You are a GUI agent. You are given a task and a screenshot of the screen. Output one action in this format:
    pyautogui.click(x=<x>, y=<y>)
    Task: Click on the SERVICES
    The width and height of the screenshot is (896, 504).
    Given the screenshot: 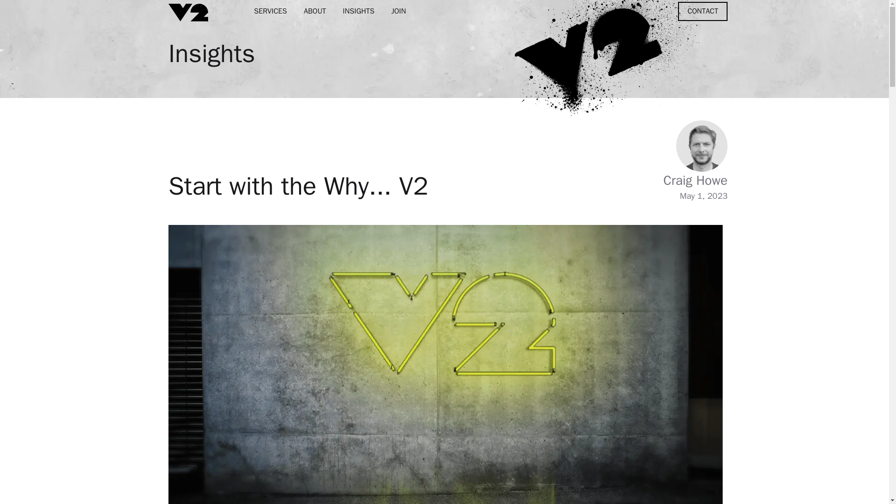 What is the action you would take?
    pyautogui.click(x=271, y=11)
    